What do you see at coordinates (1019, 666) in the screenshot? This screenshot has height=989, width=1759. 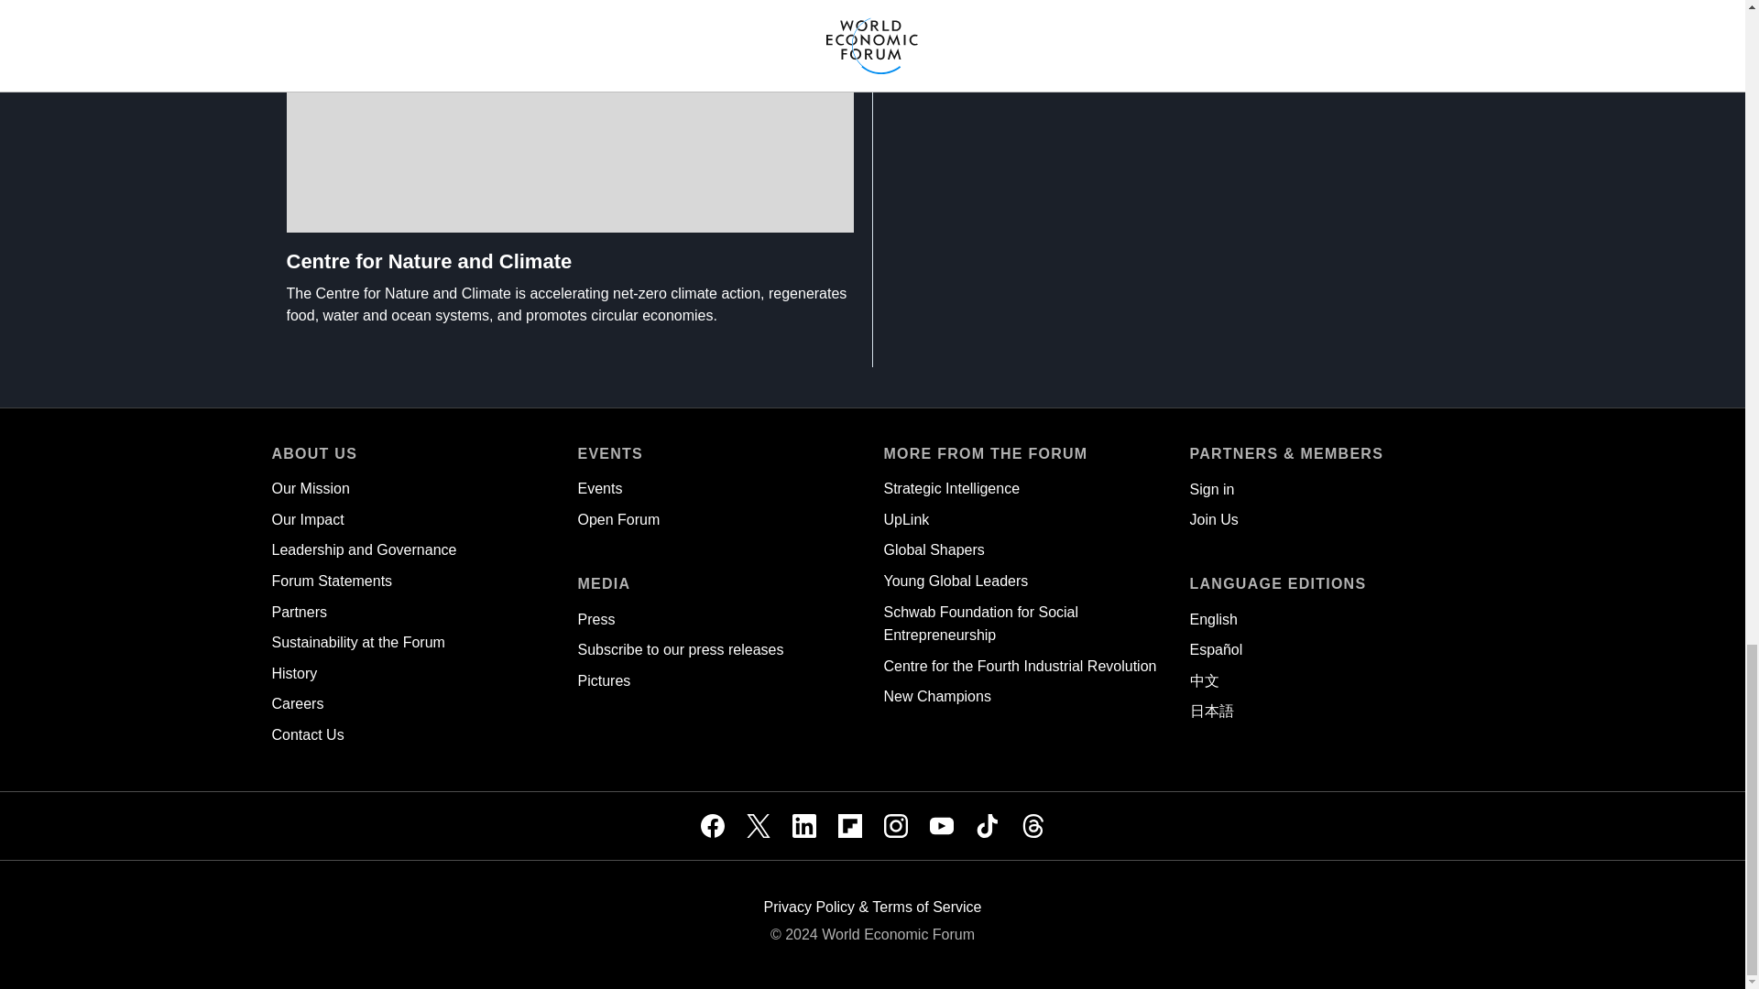 I see `Centre for the Fourth Industrial Revolution` at bounding box center [1019, 666].